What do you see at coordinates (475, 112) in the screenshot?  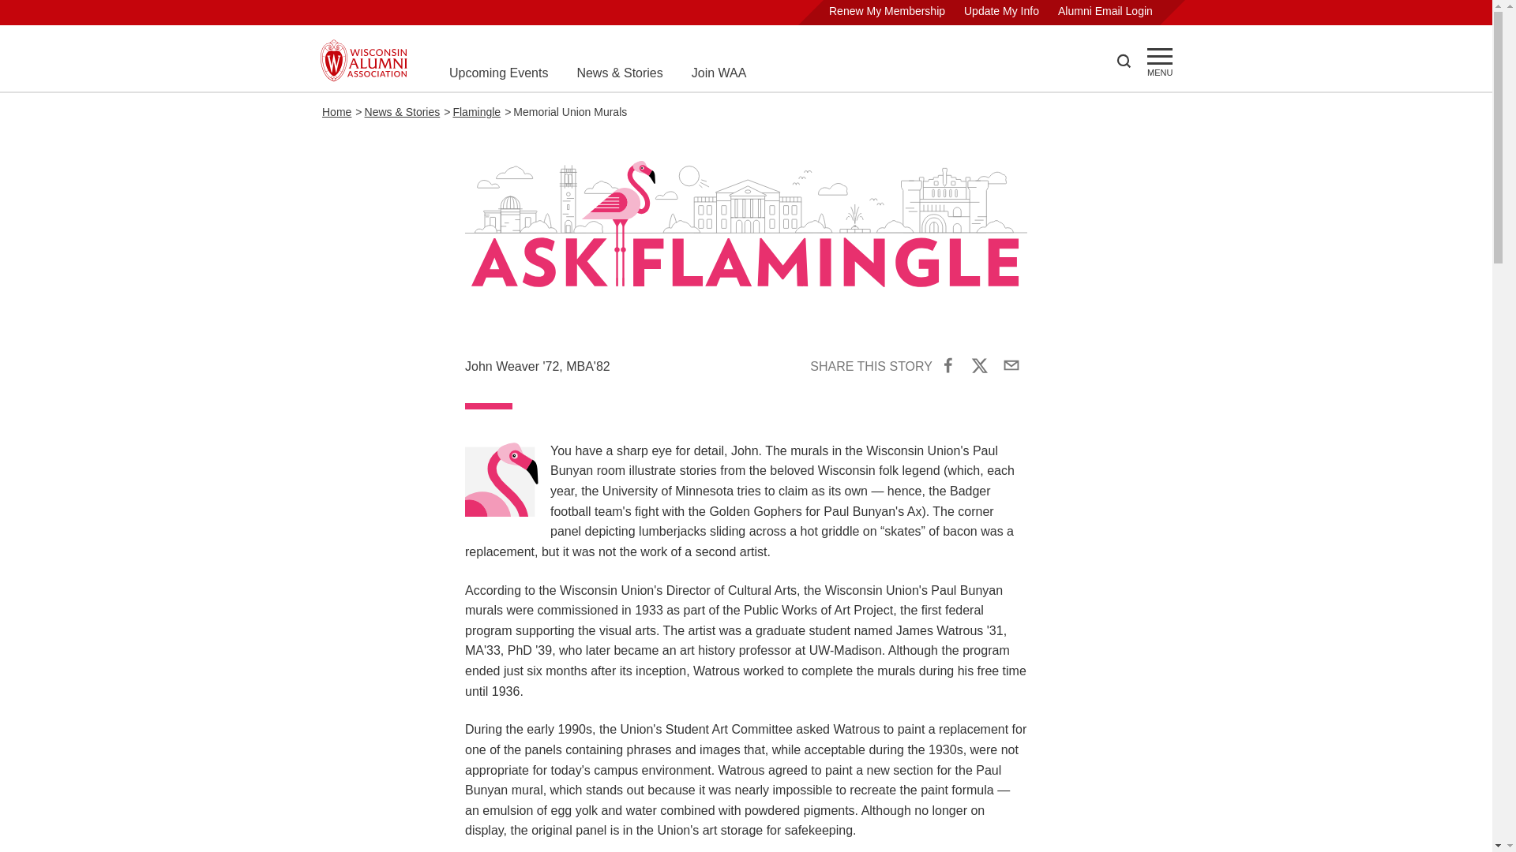 I see `Flamingle` at bounding box center [475, 112].